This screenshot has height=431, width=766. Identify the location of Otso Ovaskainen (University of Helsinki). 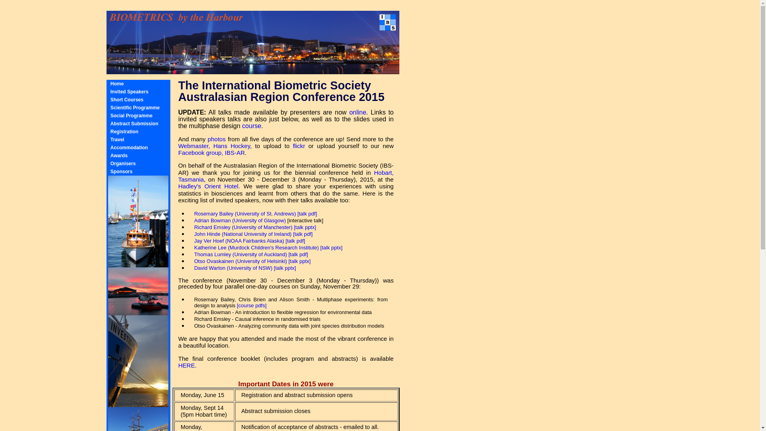
(241, 261).